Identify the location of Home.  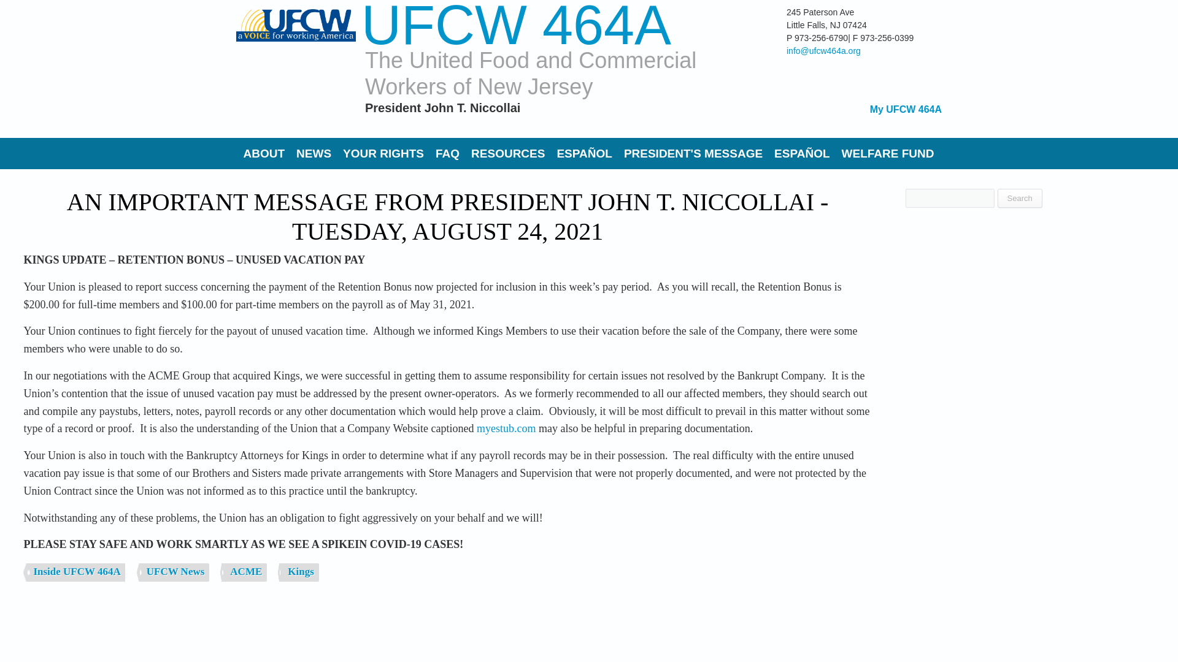
(517, 26).